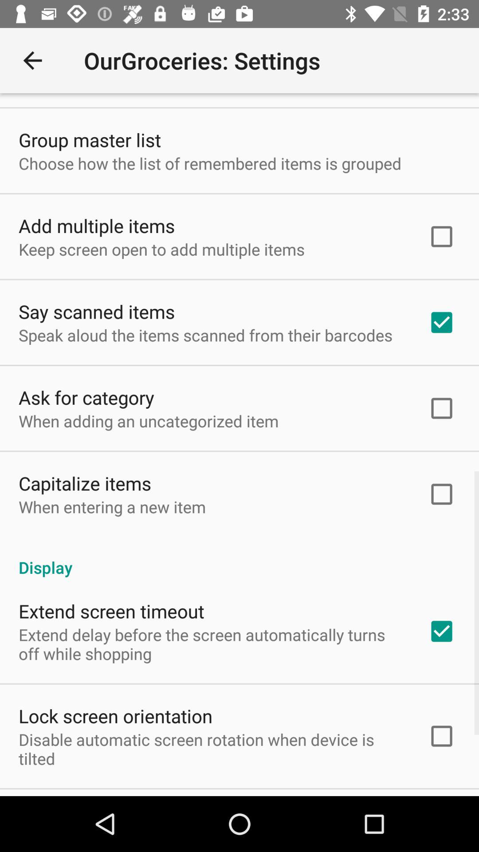 The height and width of the screenshot is (852, 479). I want to click on choose icon next to ourgroceries: settings icon, so click(32, 60).